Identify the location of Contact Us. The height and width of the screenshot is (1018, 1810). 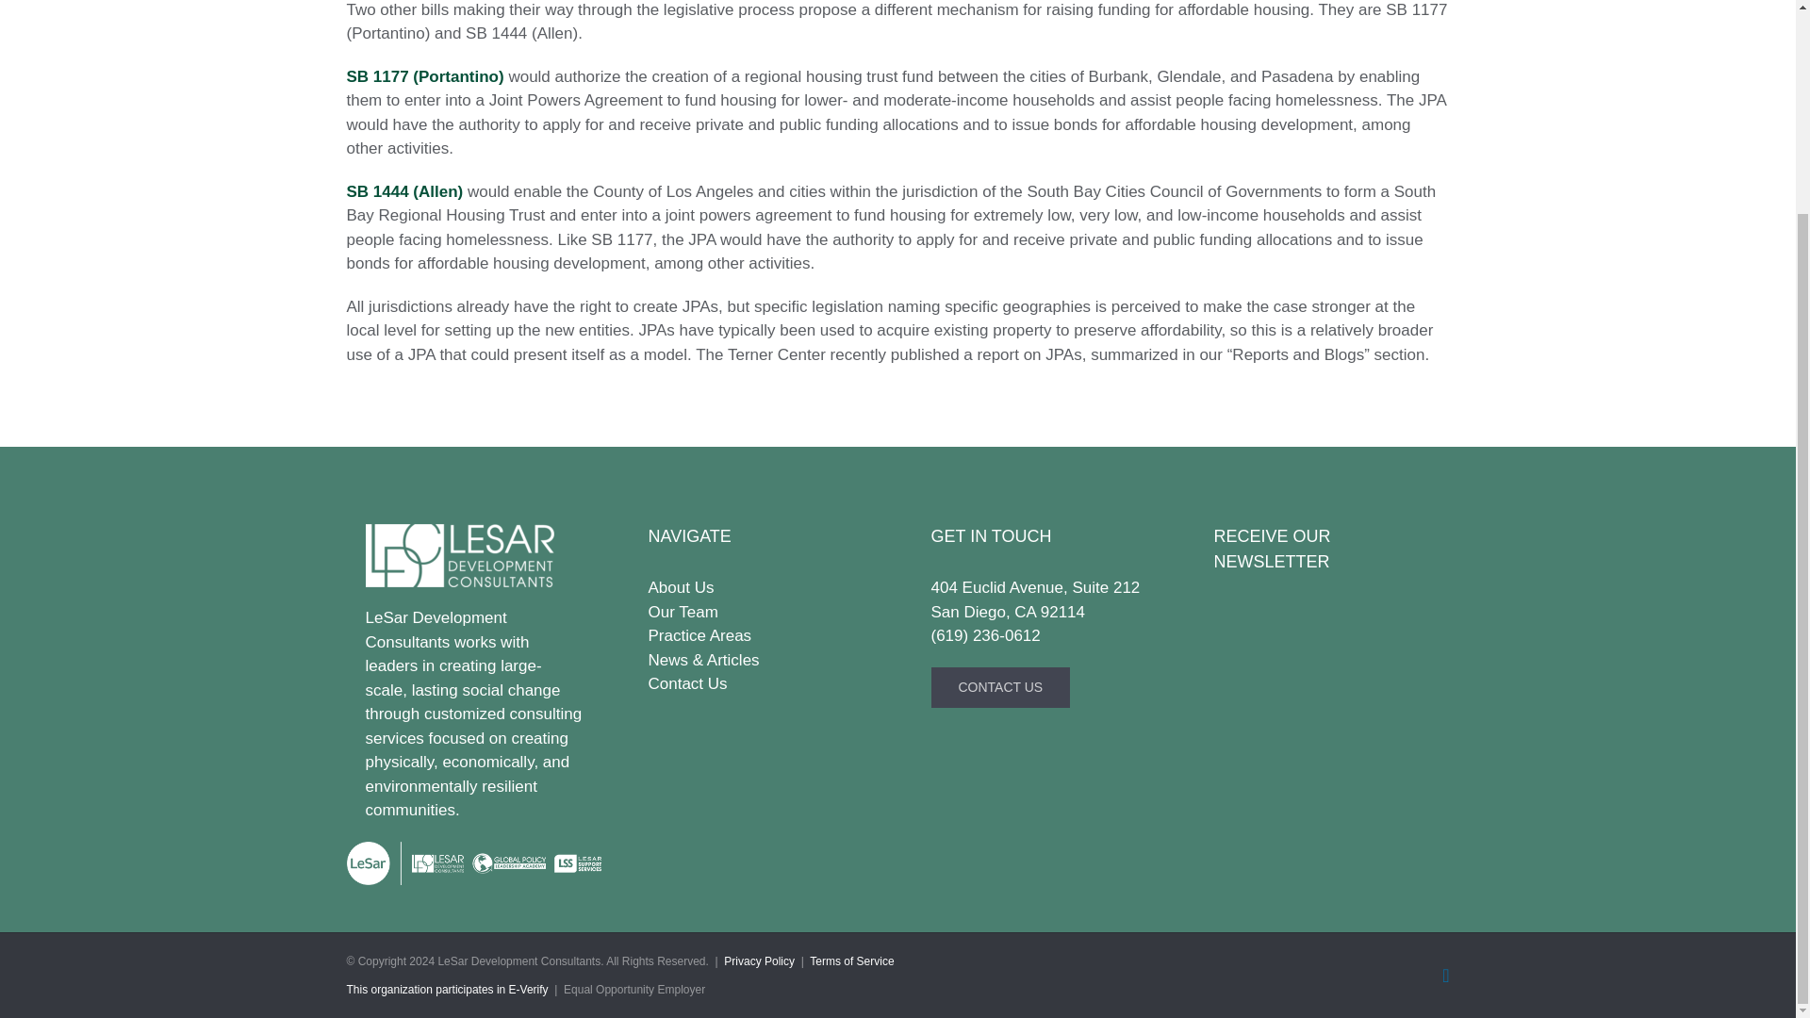
(756, 683).